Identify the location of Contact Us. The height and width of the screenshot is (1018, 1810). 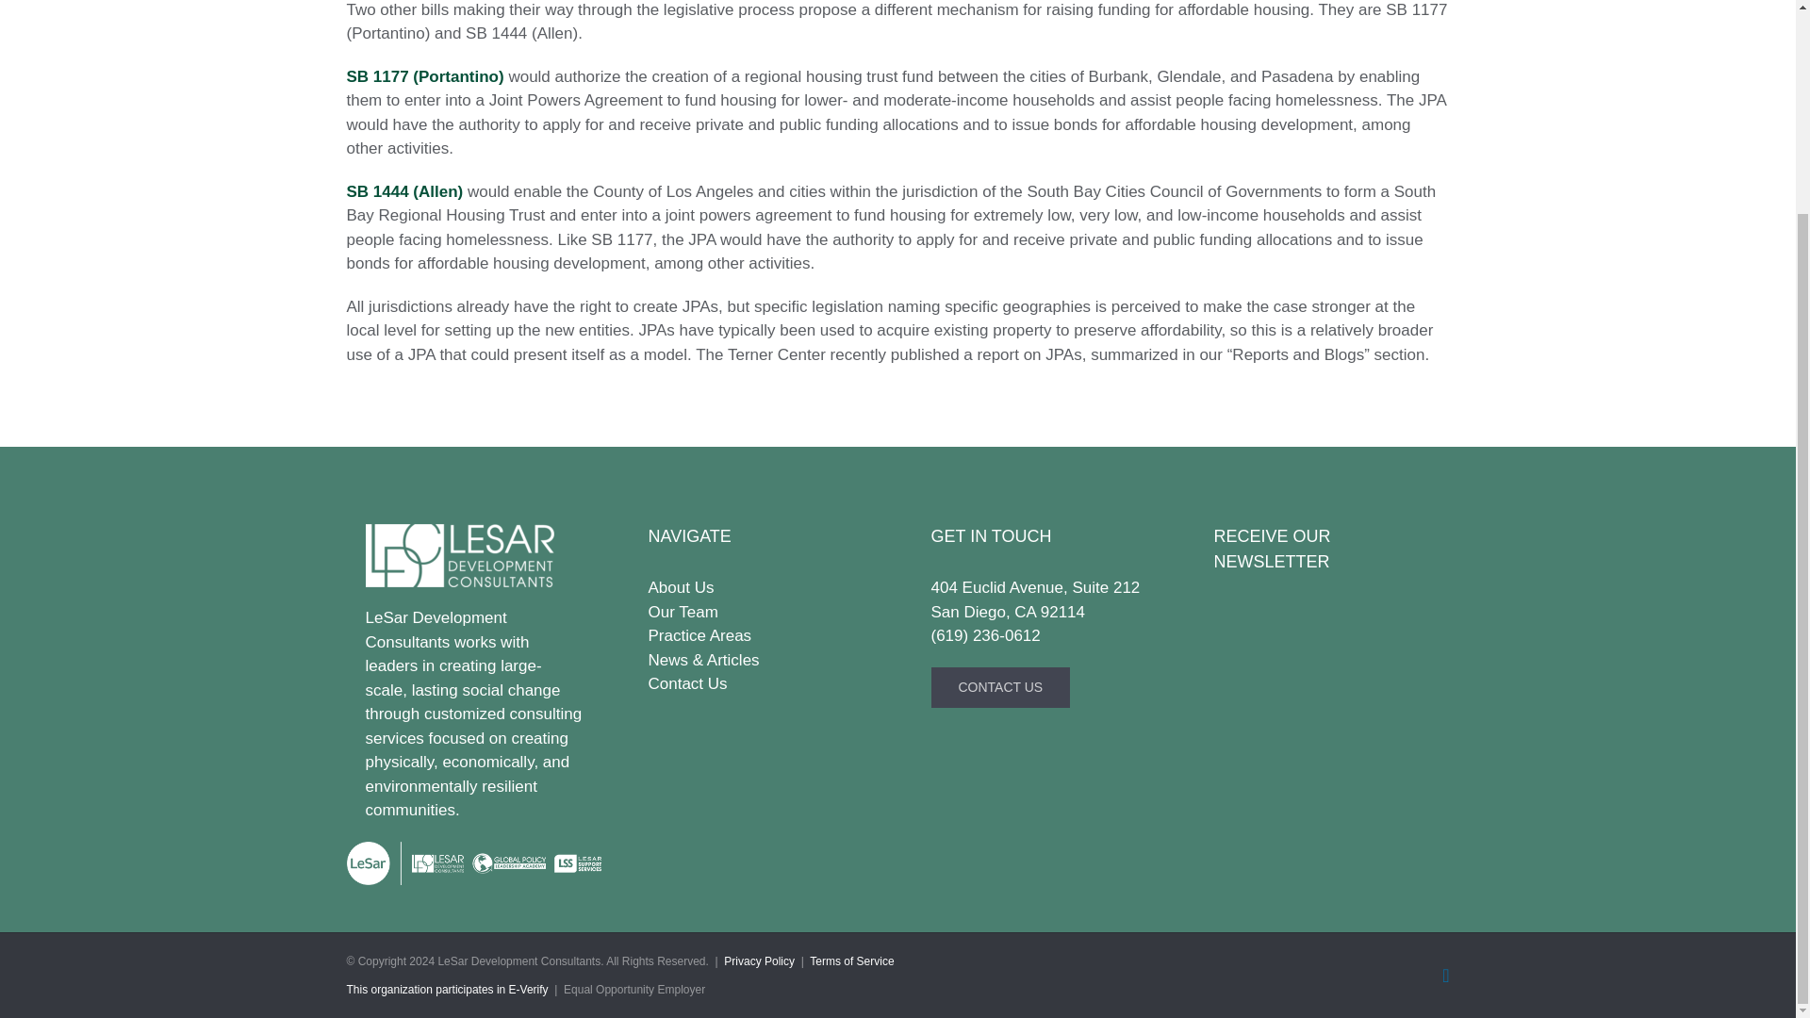
(756, 683).